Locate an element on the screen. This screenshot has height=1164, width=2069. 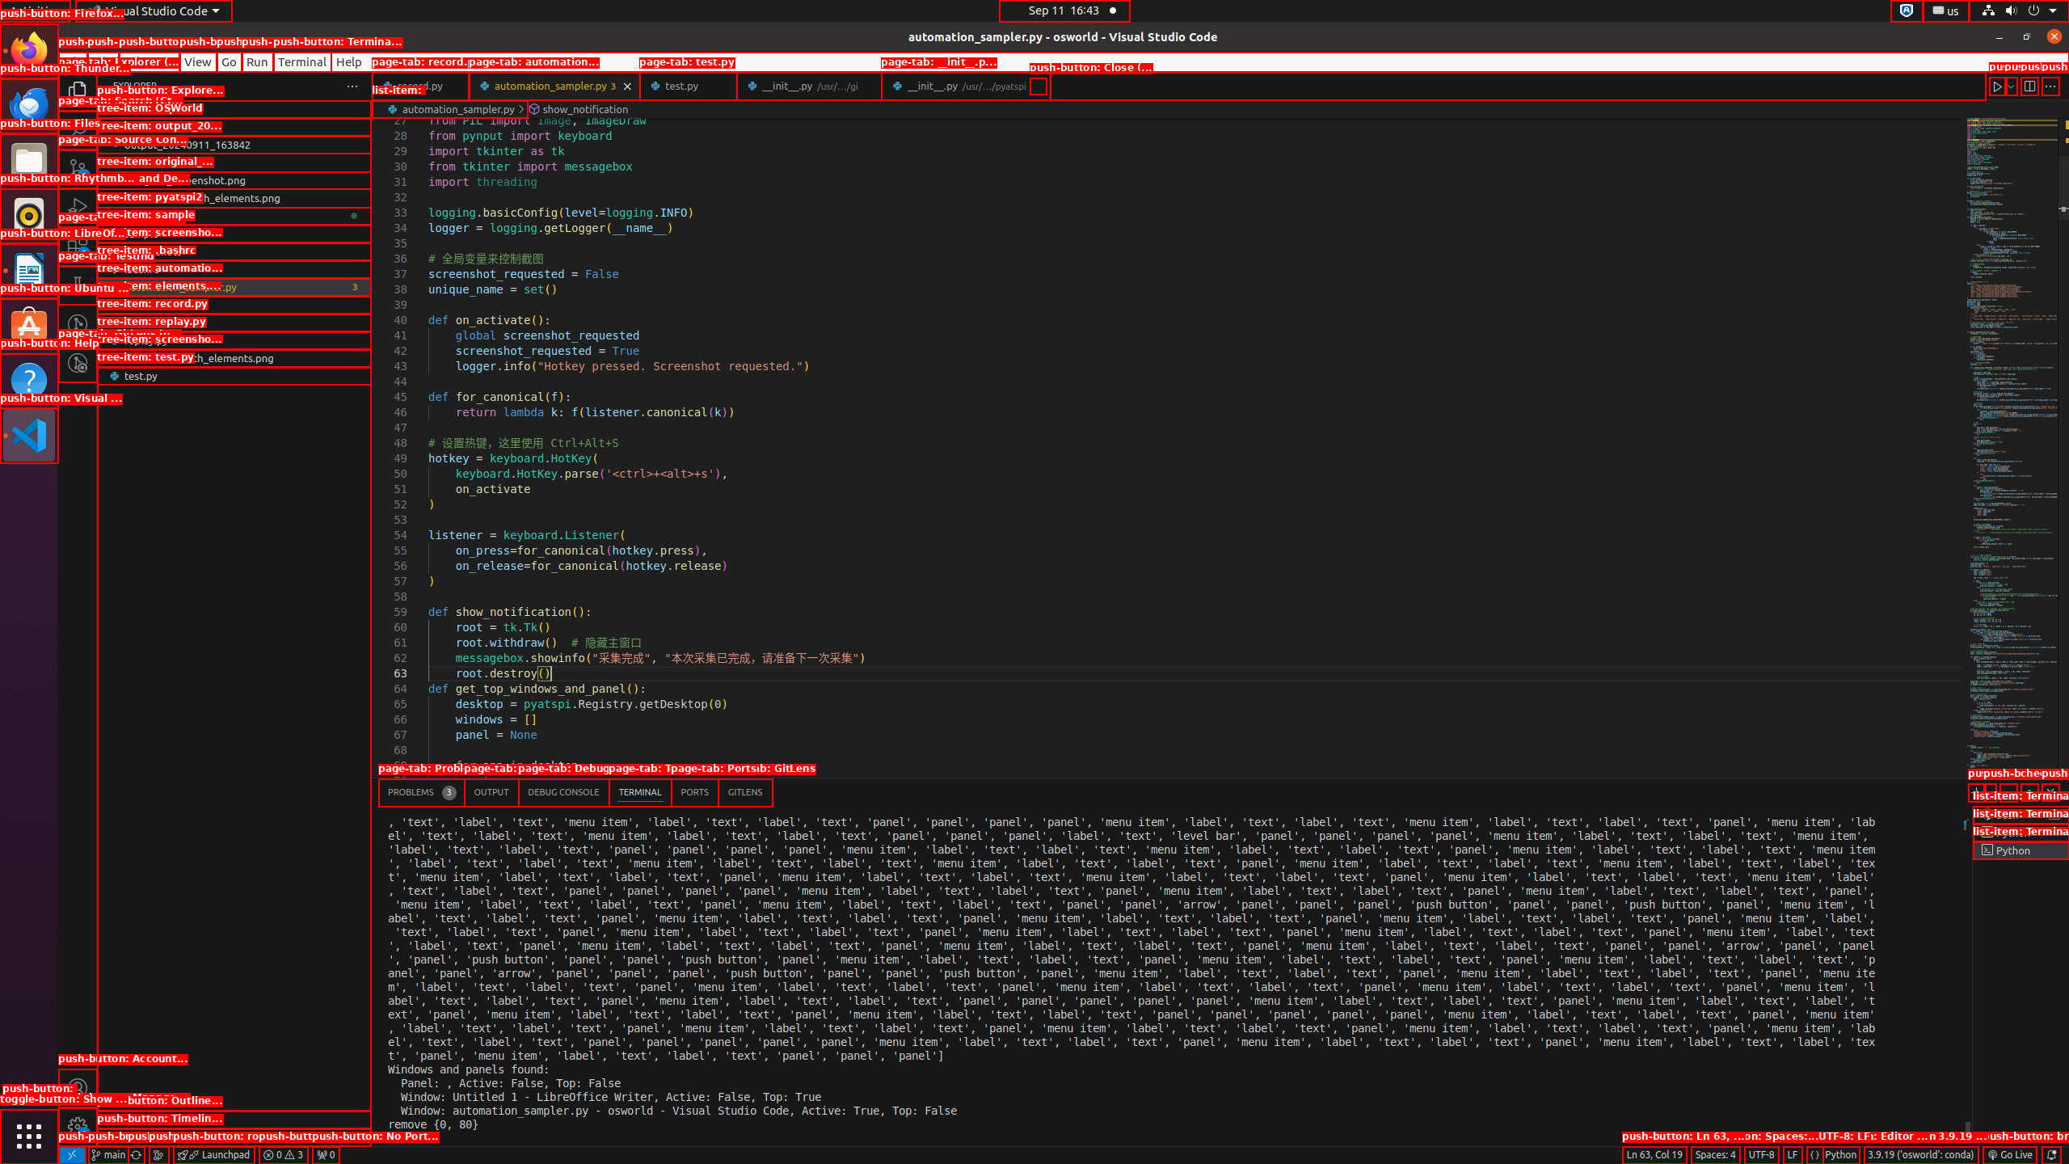
Extensions (Ctrl+Shift+X) - 2 require update is located at coordinates (78, 247).